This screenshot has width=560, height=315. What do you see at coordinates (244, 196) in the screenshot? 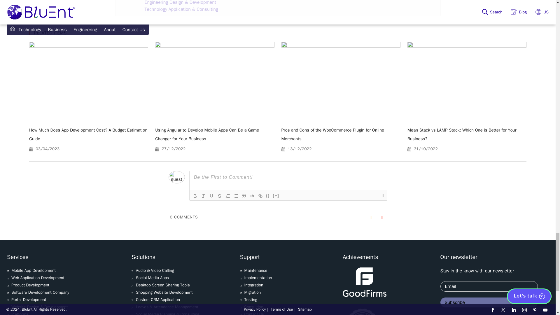
I see `Blockquote` at bounding box center [244, 196].